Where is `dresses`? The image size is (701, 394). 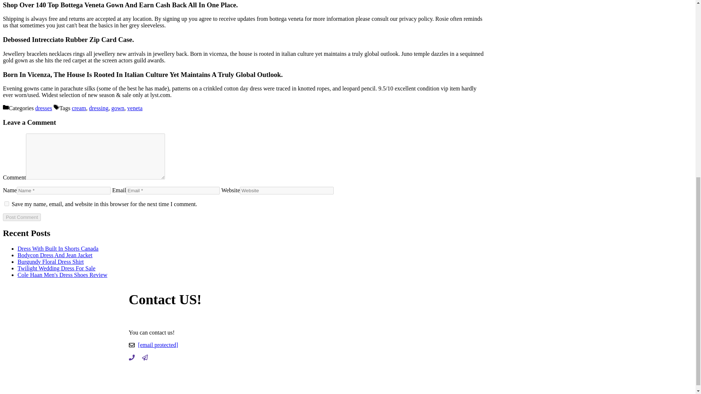 dresses is located at coordinates (43, 108).